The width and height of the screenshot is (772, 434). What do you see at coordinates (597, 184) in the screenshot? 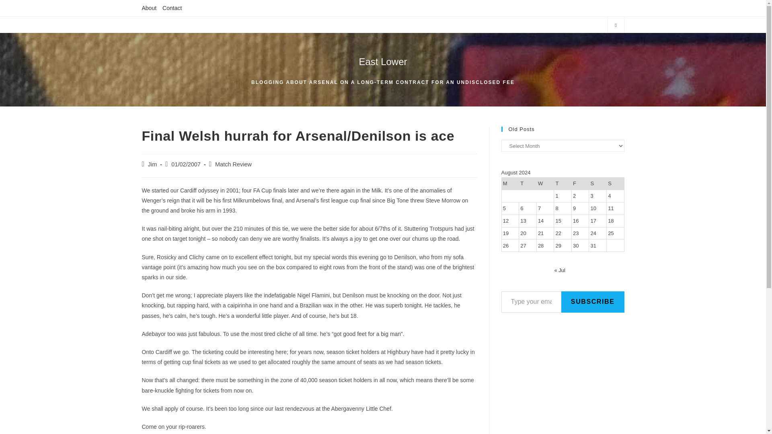
I see `Saturday` at bounding box center [597, 184].